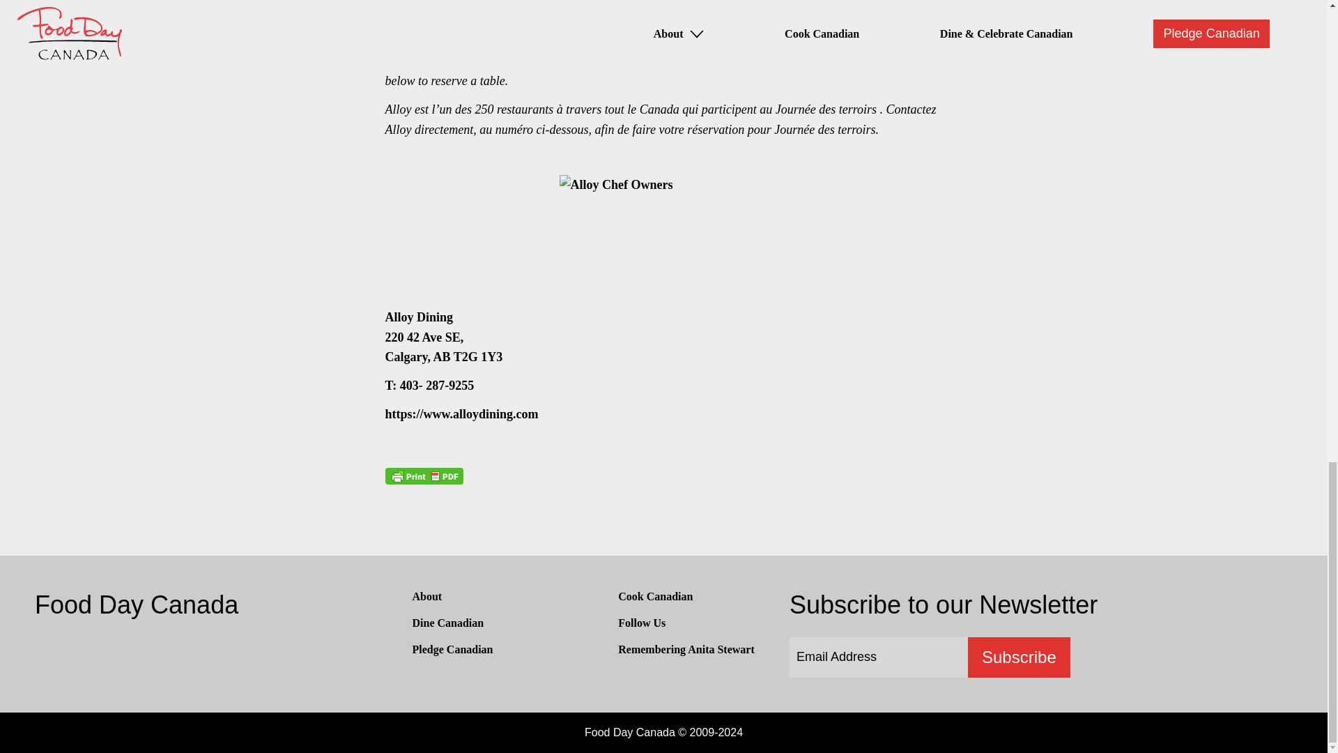 This screenshot has height=753, width=1338. I want to click on Cook Canadian, so click(655, 596).